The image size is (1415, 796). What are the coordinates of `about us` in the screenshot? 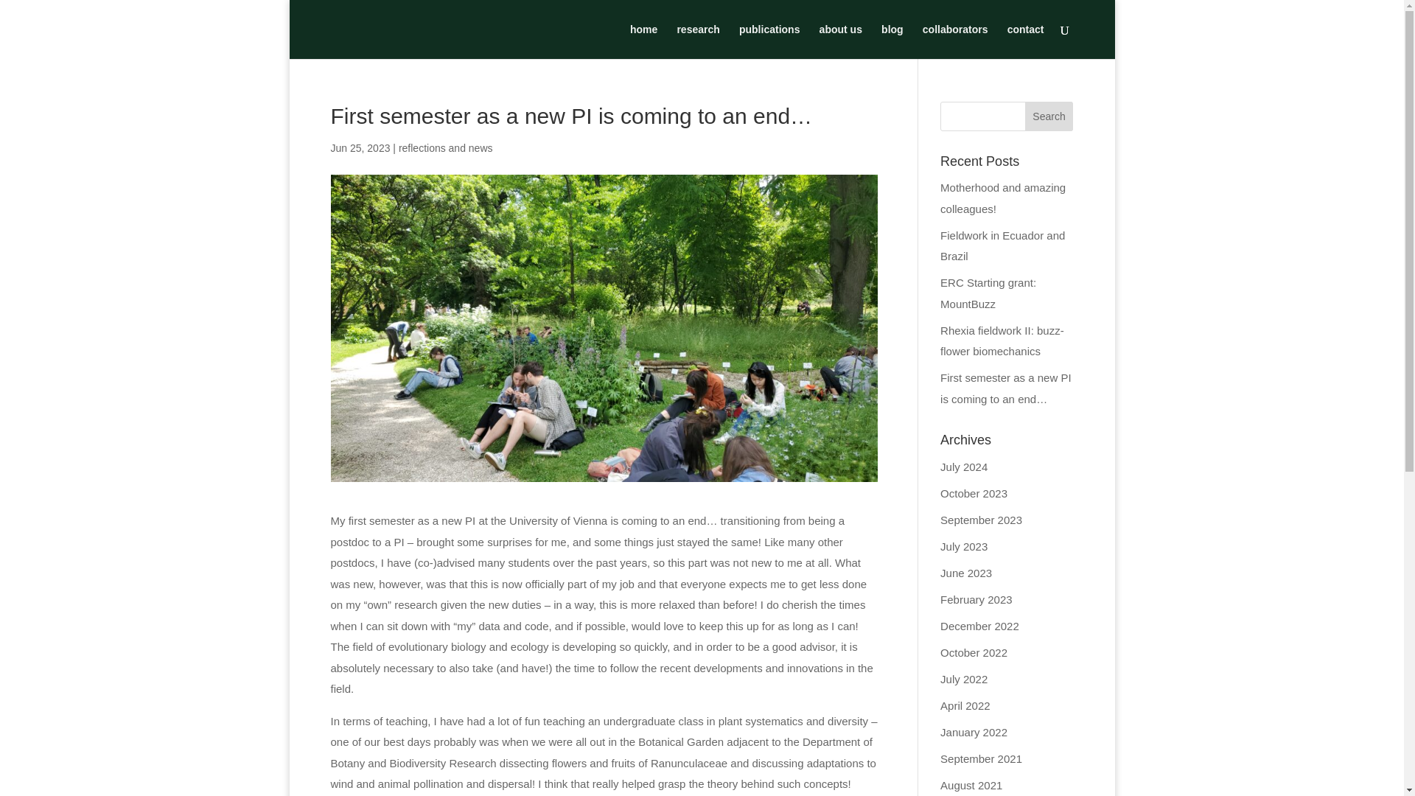 It's located at (840, 41).